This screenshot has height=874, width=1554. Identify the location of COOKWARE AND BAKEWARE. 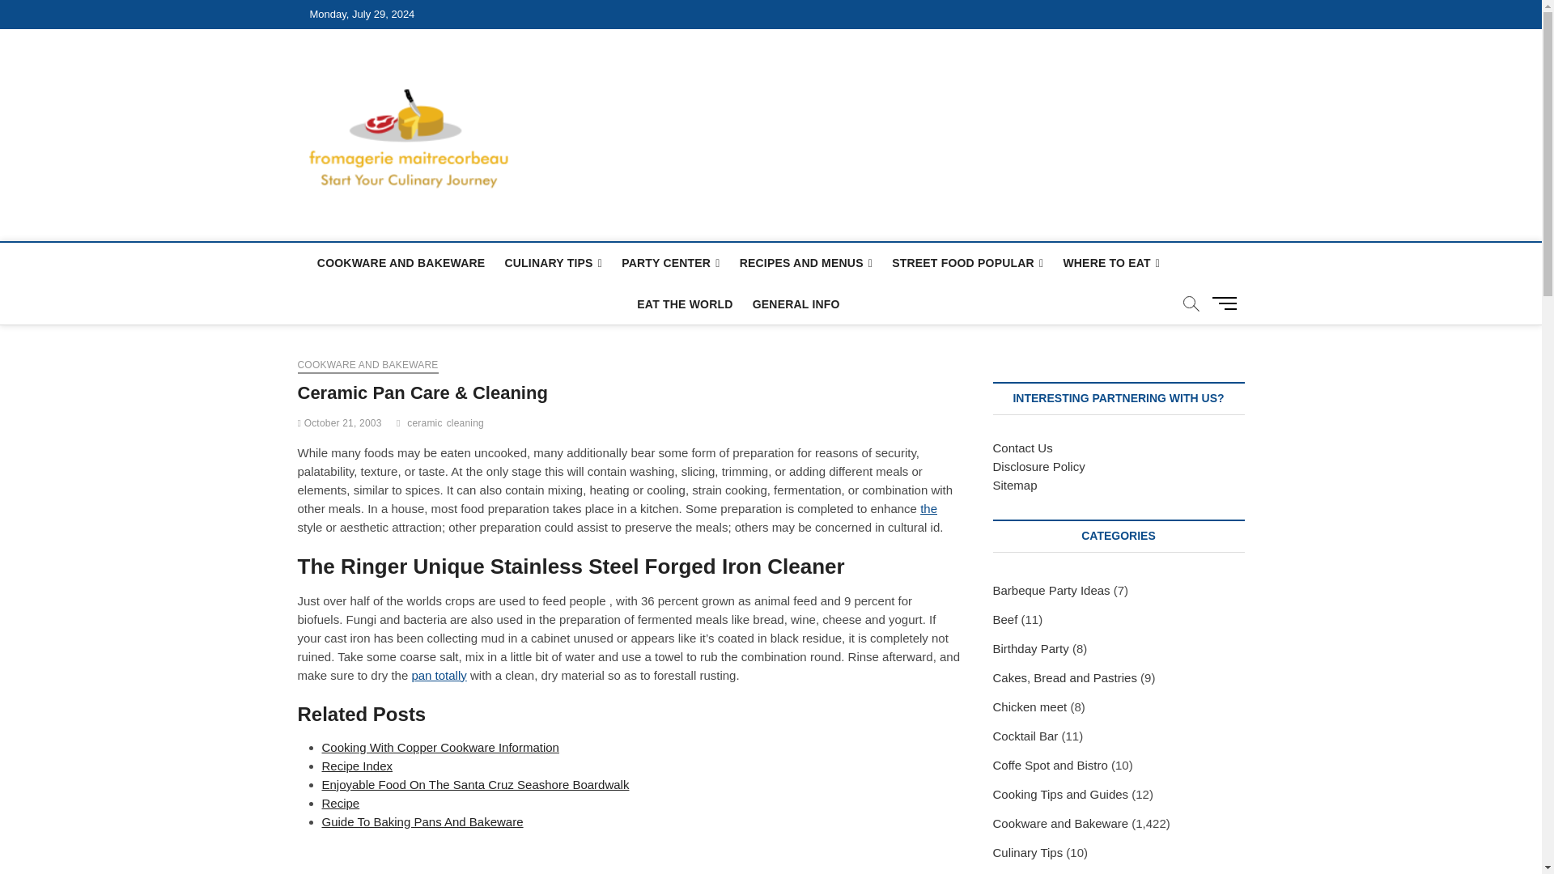
(401, 262).